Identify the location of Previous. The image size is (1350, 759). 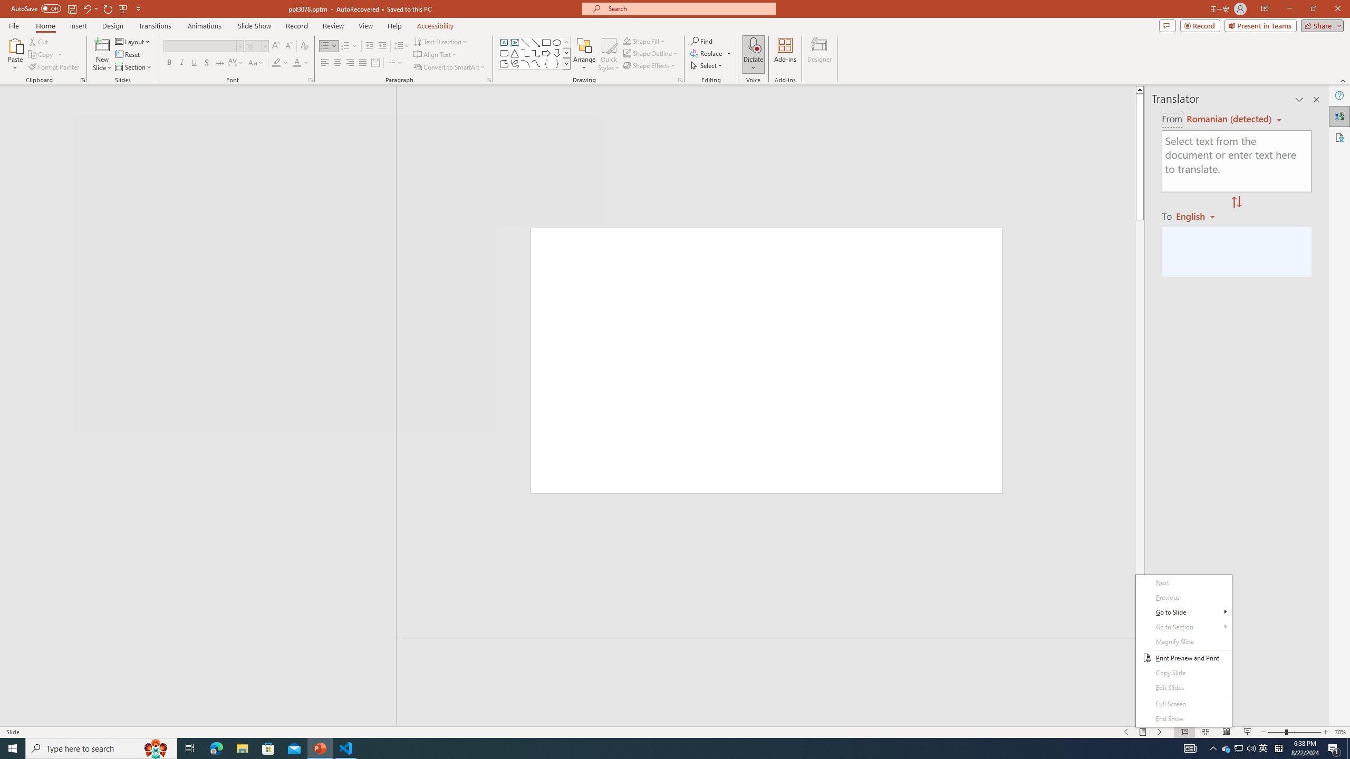
(1183, 598).